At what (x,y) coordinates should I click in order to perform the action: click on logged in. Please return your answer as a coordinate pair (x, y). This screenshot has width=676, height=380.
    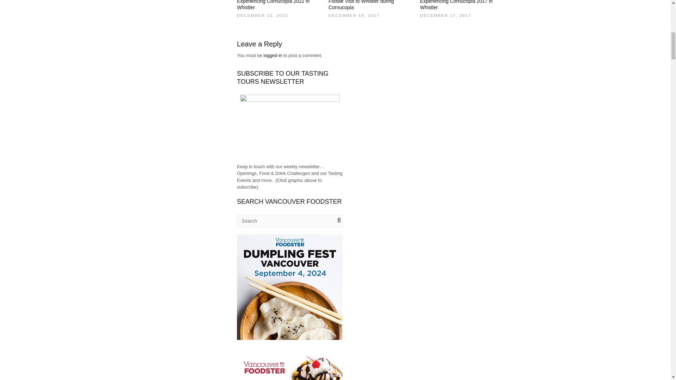
    Looking at the image, I should click on (273, 56).